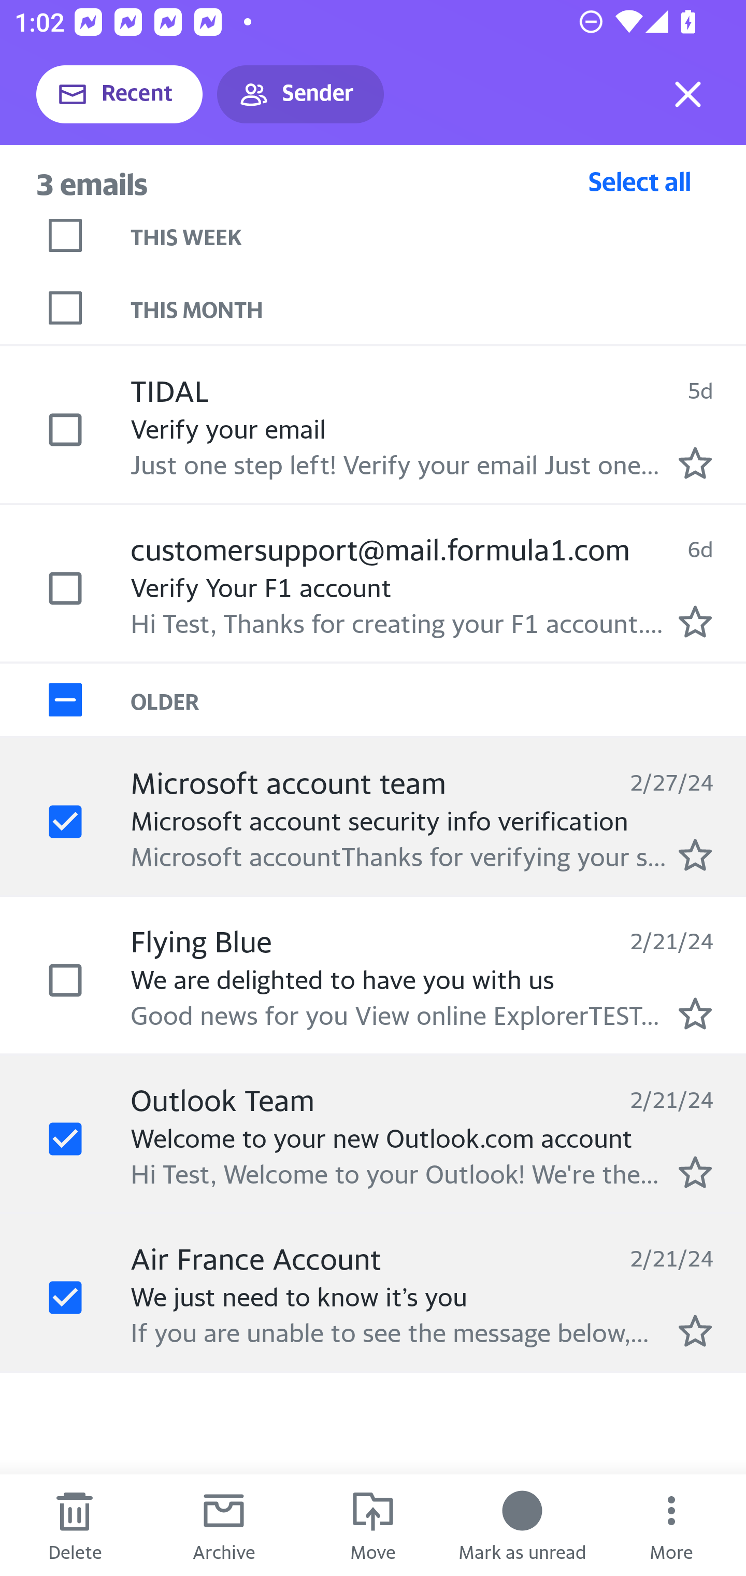  I want to click on Mark as starred., so click(695, 622).